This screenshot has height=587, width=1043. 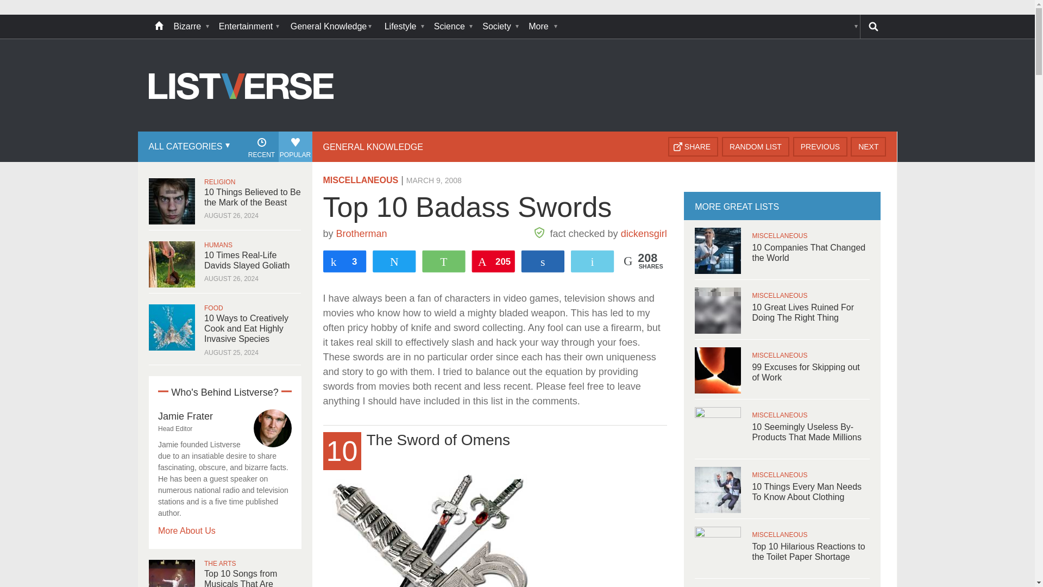 I want to click on Recent, so click(x=261, y=147).